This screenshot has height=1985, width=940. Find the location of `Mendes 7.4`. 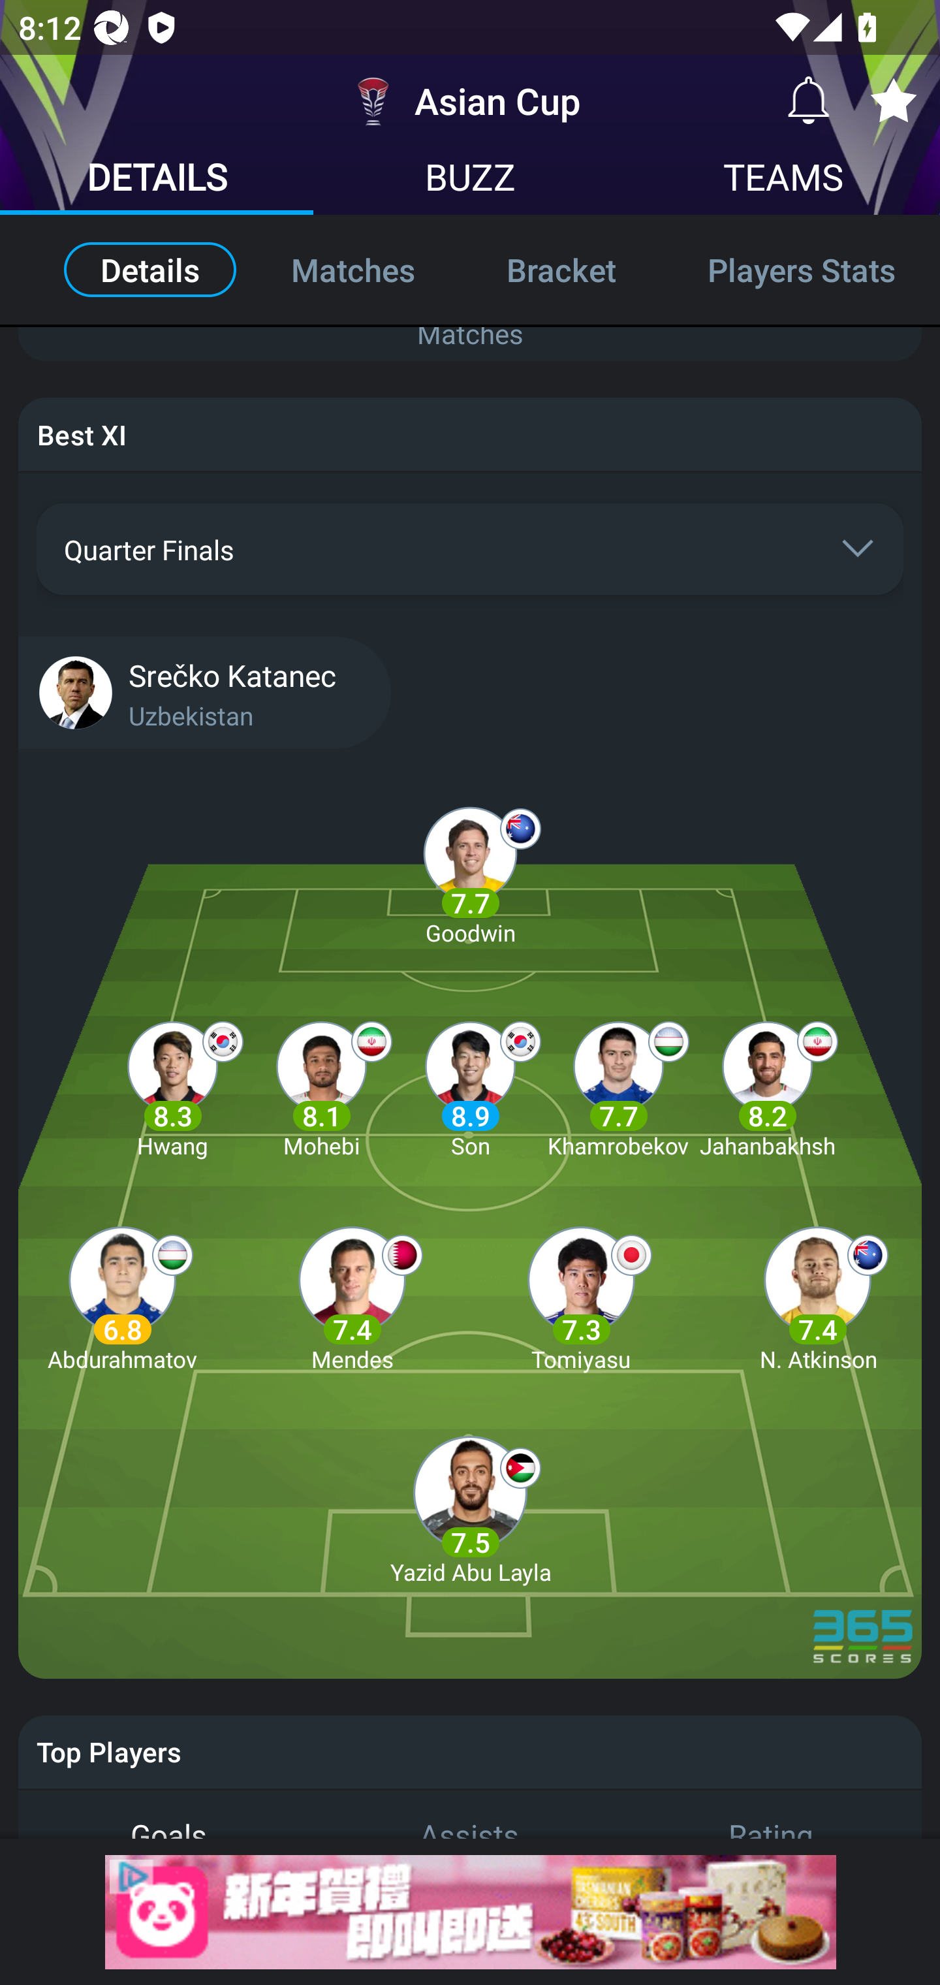

Mendes 7.4 is located at coordinates (352, 1298).